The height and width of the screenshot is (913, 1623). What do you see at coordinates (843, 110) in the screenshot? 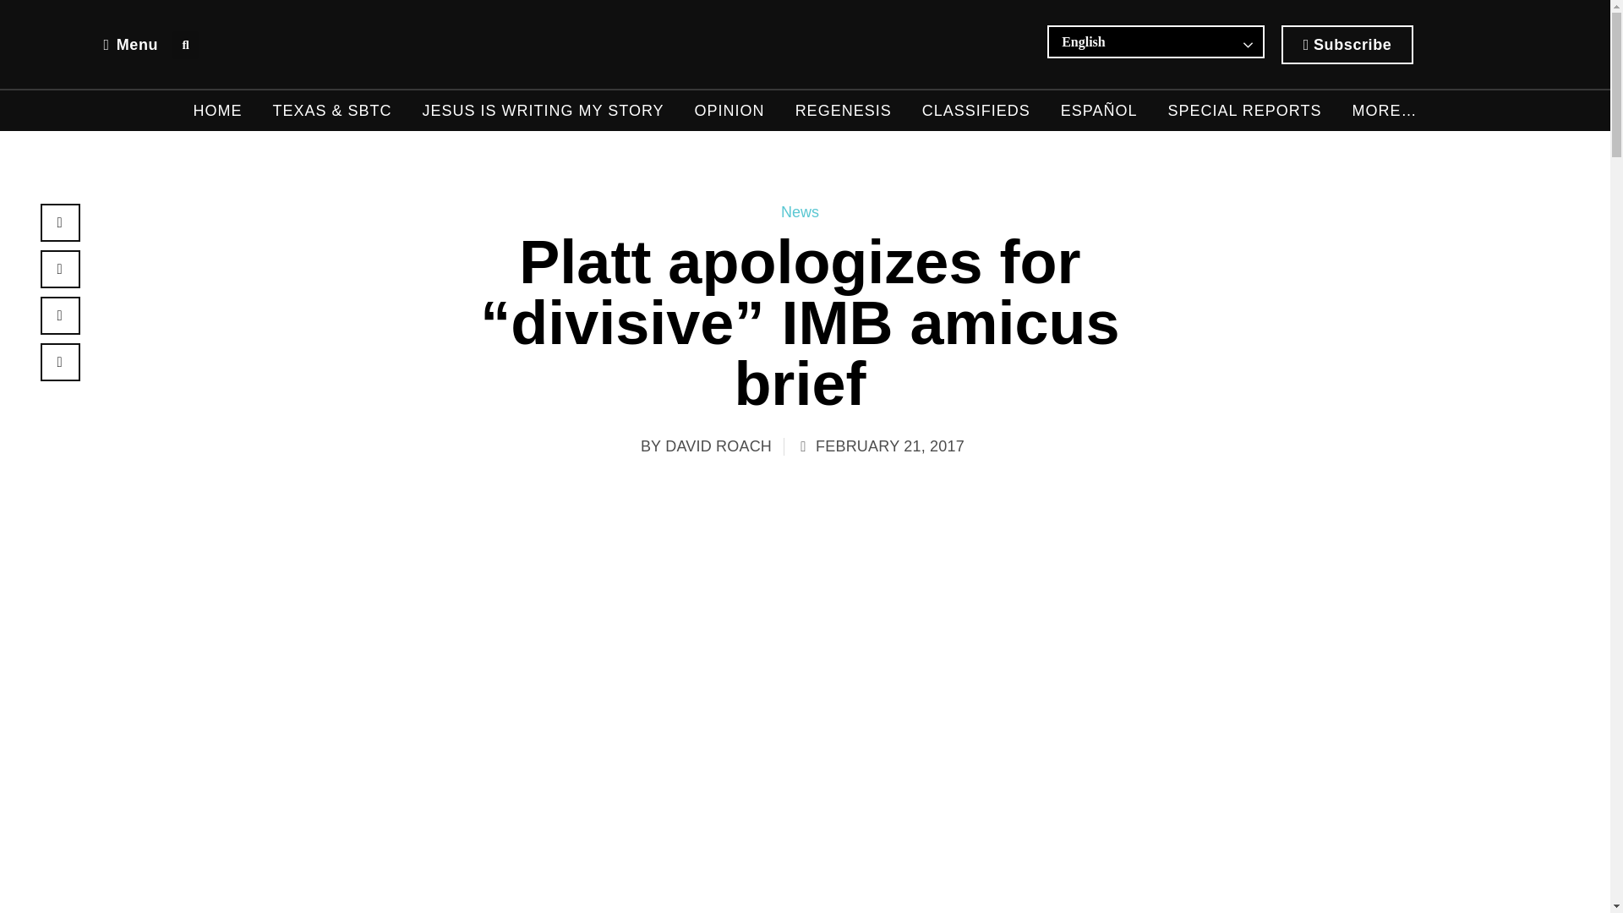
I see `REGENESIS` at bounding box center [843, 110].